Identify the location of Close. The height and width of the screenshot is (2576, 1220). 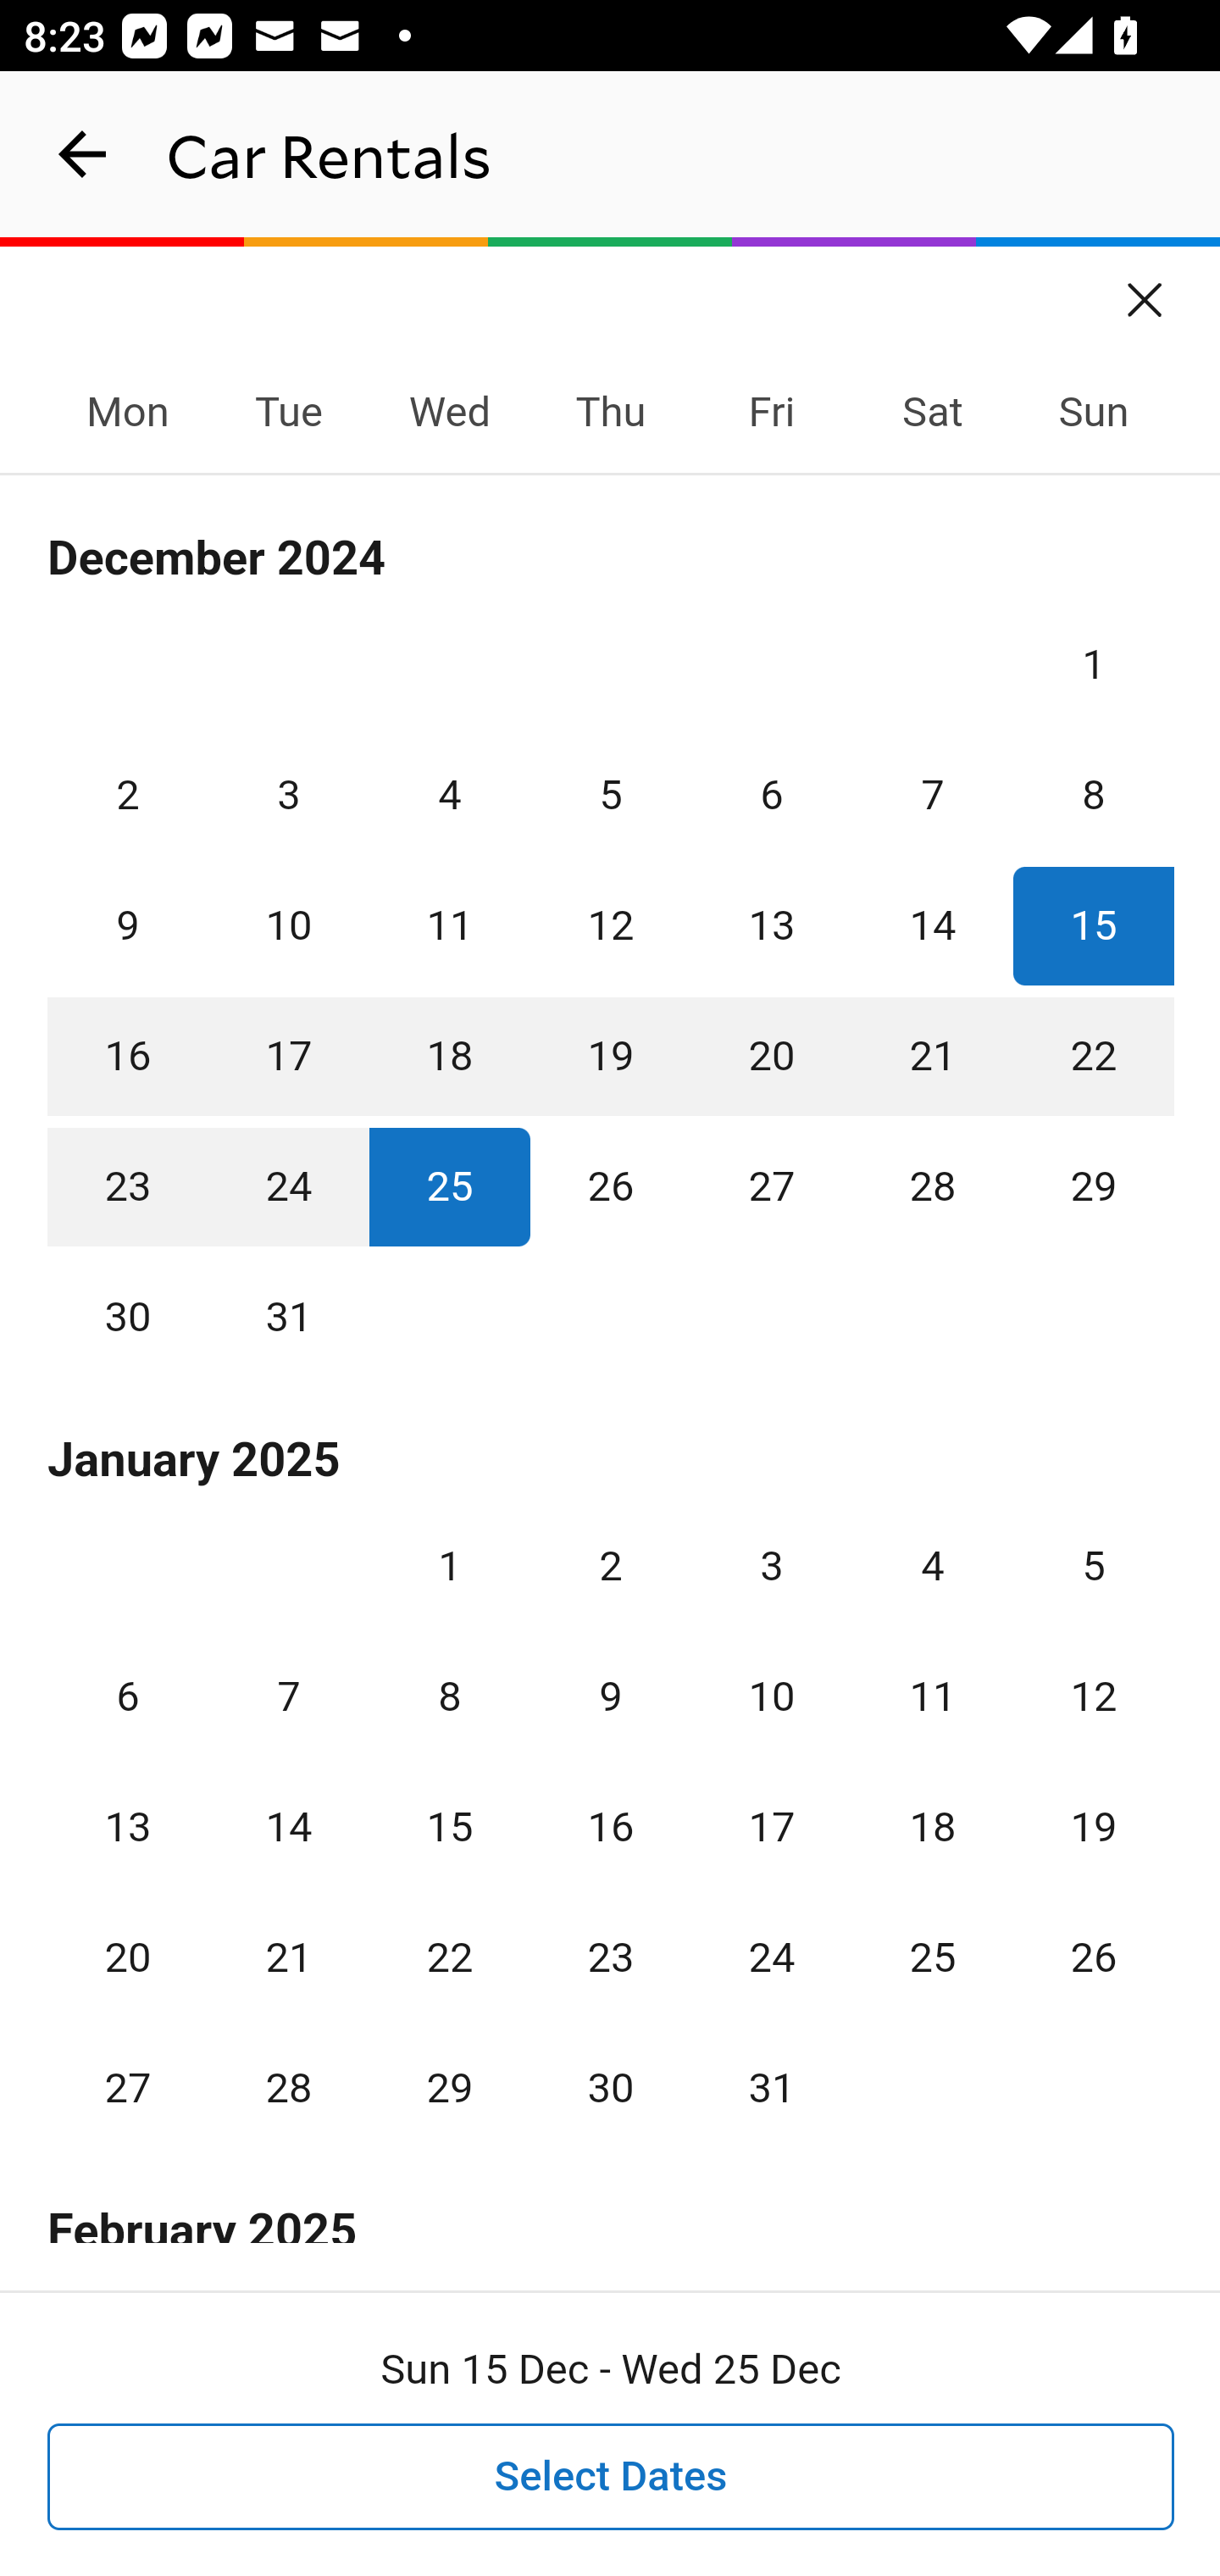
(1145, 290).